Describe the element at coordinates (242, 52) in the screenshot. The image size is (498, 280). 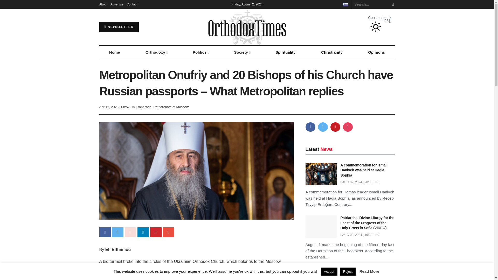
I see `Society` at that location.